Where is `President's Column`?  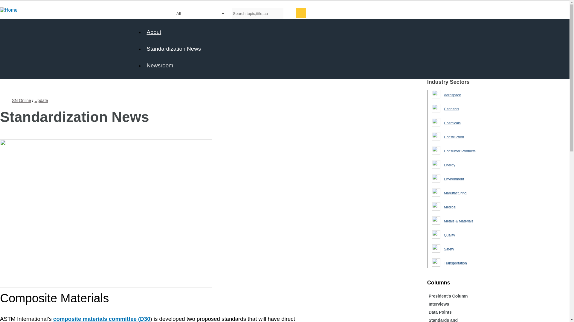
President's Column is located at coordinates (448, 296).